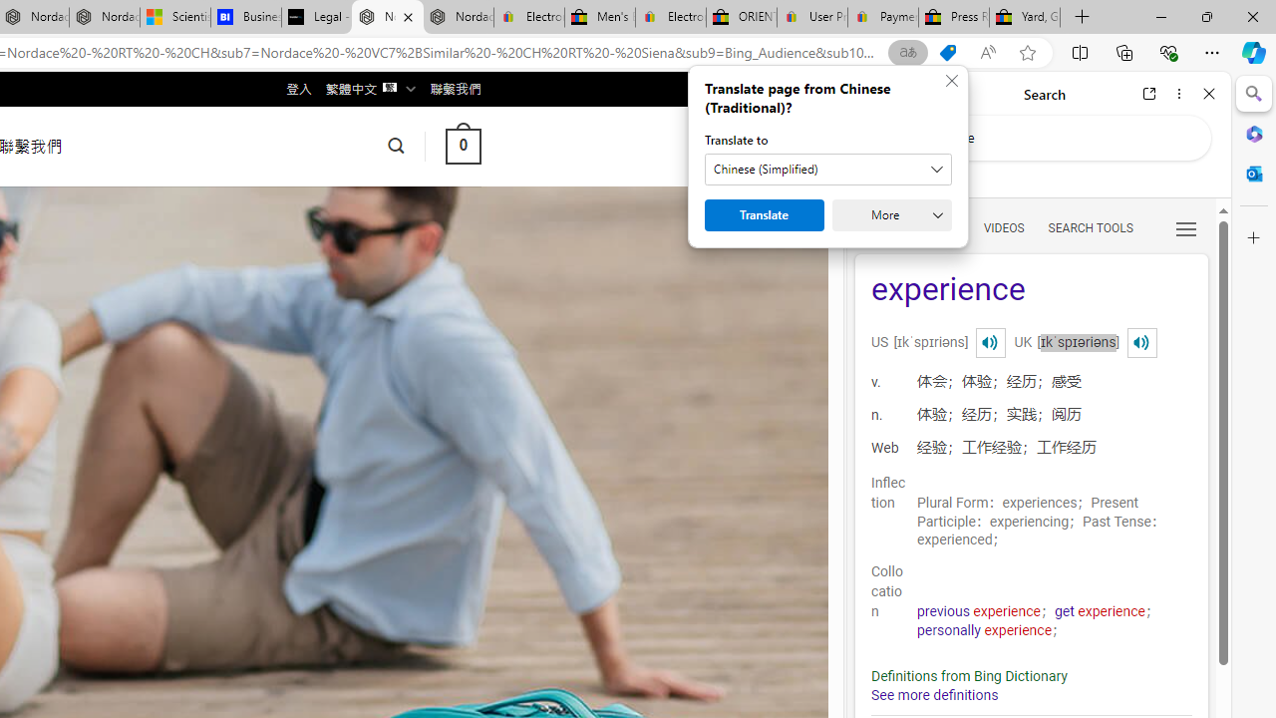 This screenshot has height=718, width=1276. I want to click on See more definitions, so click(935, 696).